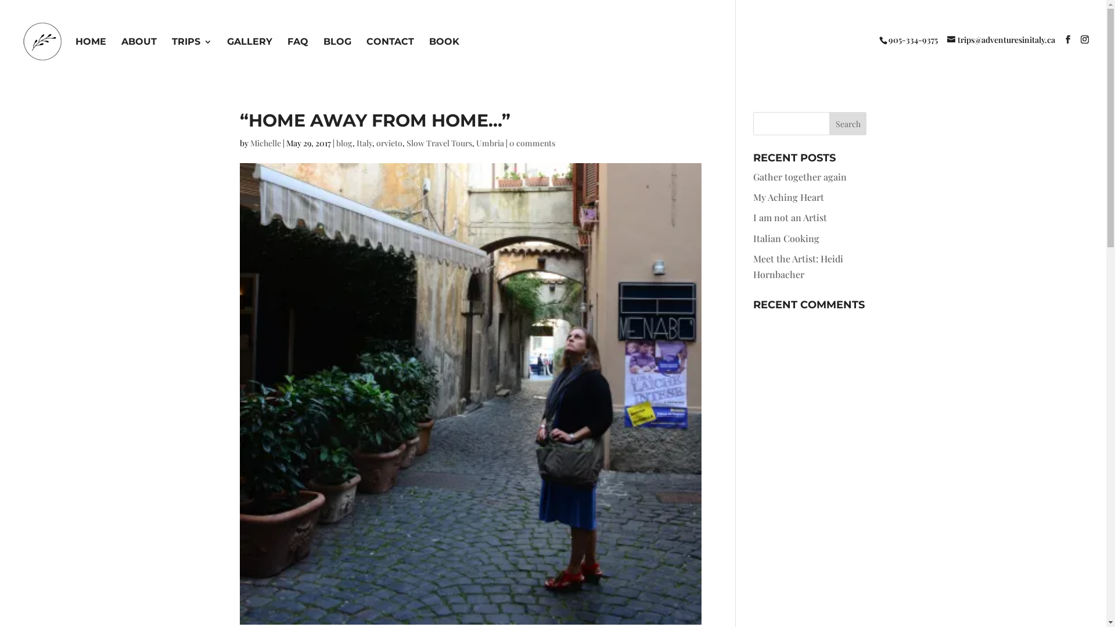  What do you see at coordinates (265, 143) in the screenshot?
I see `Michelle` at bounding box center [265, 143].